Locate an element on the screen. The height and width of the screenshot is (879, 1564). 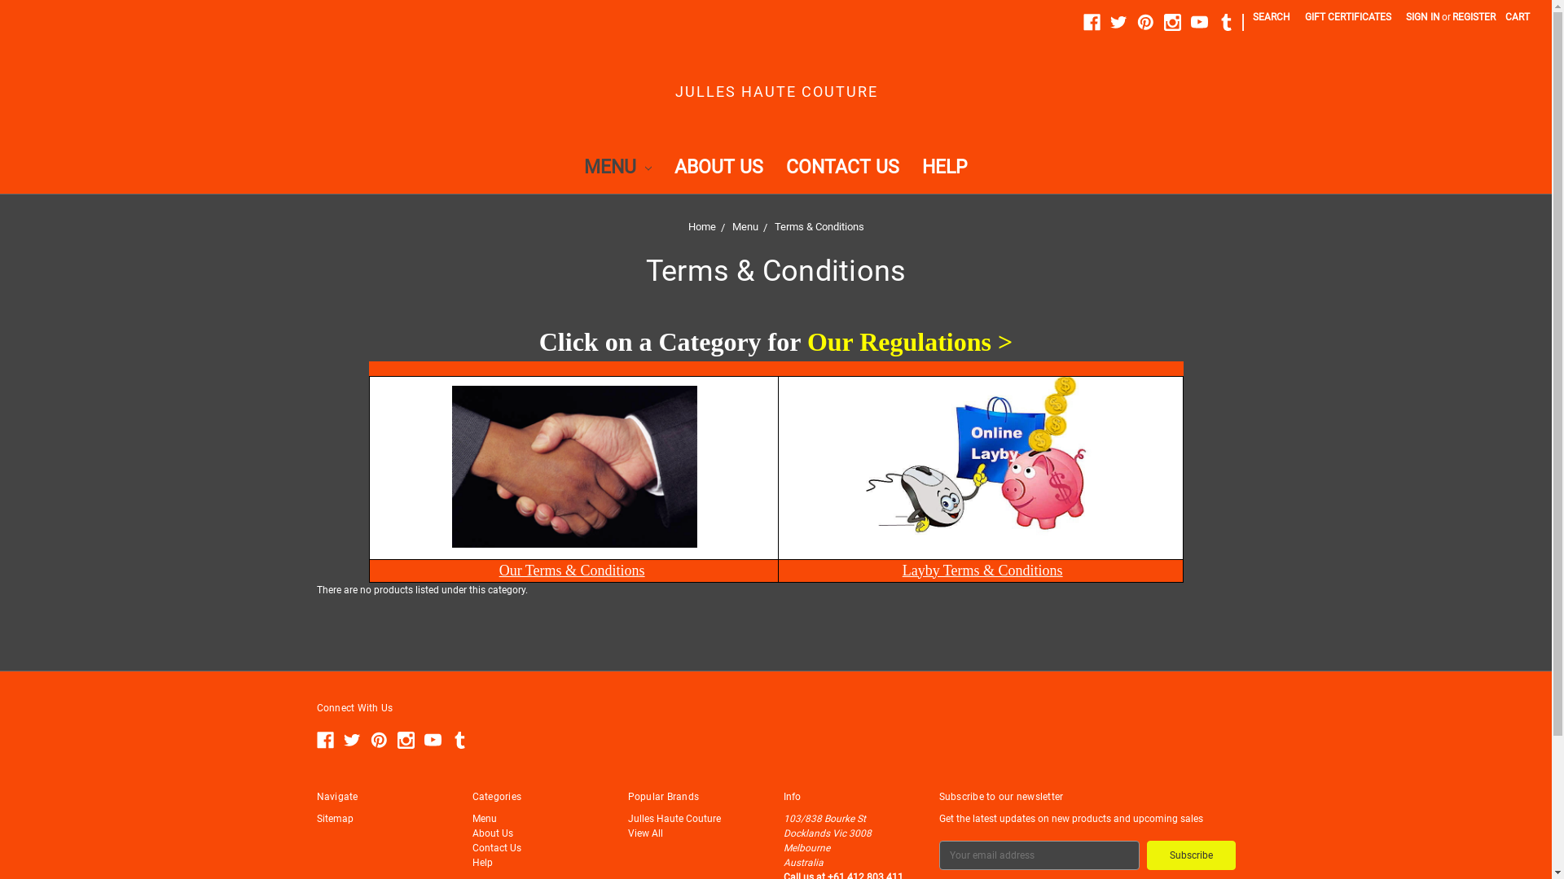
Layby Terms & Conditions is located at coordinates (982, 570).